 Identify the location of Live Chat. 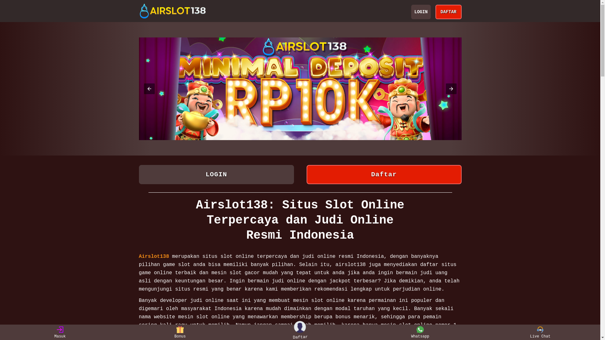
(540, 332).